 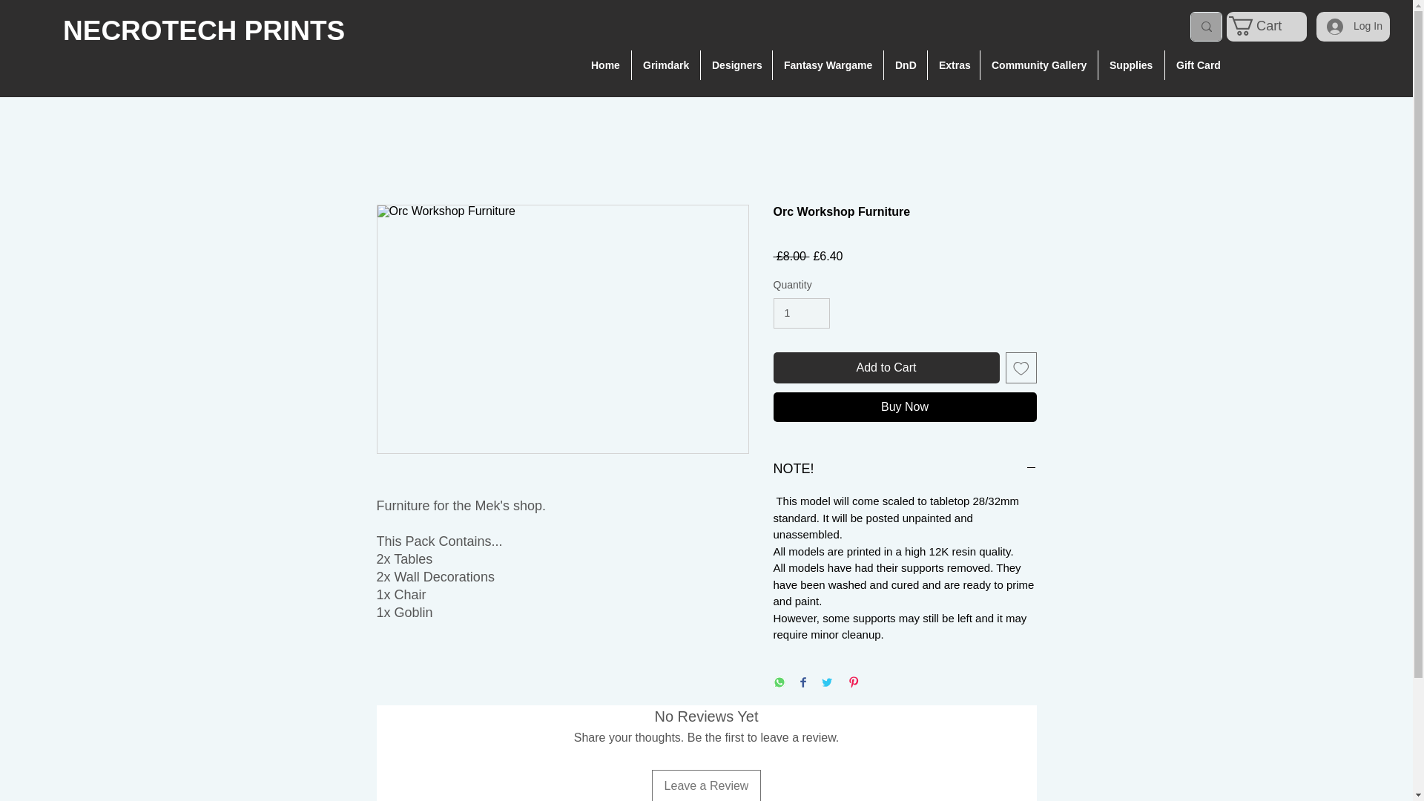 What do you see at coordinates (801, 313) in the screenshot?
I see `1` at bounding box center [801, 313].